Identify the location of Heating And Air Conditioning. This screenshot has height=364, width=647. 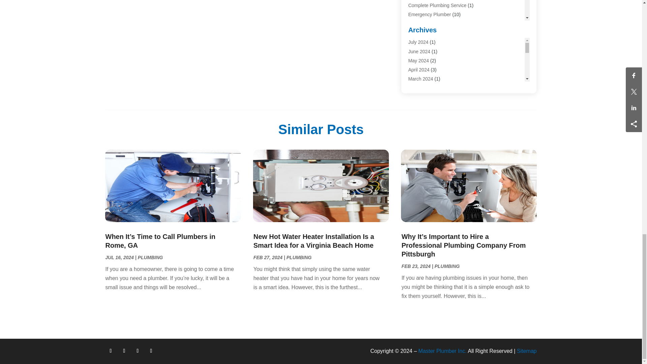
(438, 42).